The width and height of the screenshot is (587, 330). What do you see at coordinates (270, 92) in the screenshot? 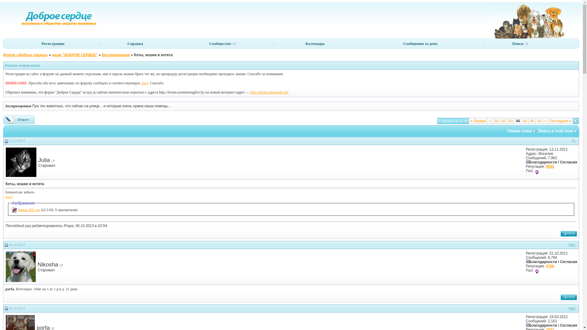
I see `http://forum.dsmogilev.by` at bounding box center [270, 92].